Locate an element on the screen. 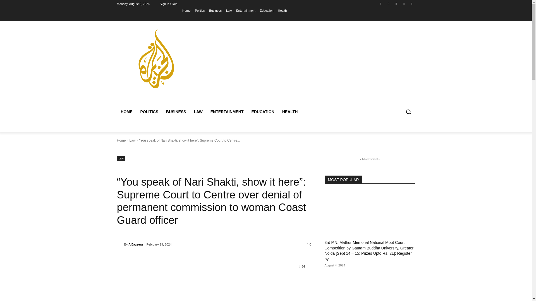 This screenshot has width=536, height=301. Twitter is located at coordinates (396, 4).